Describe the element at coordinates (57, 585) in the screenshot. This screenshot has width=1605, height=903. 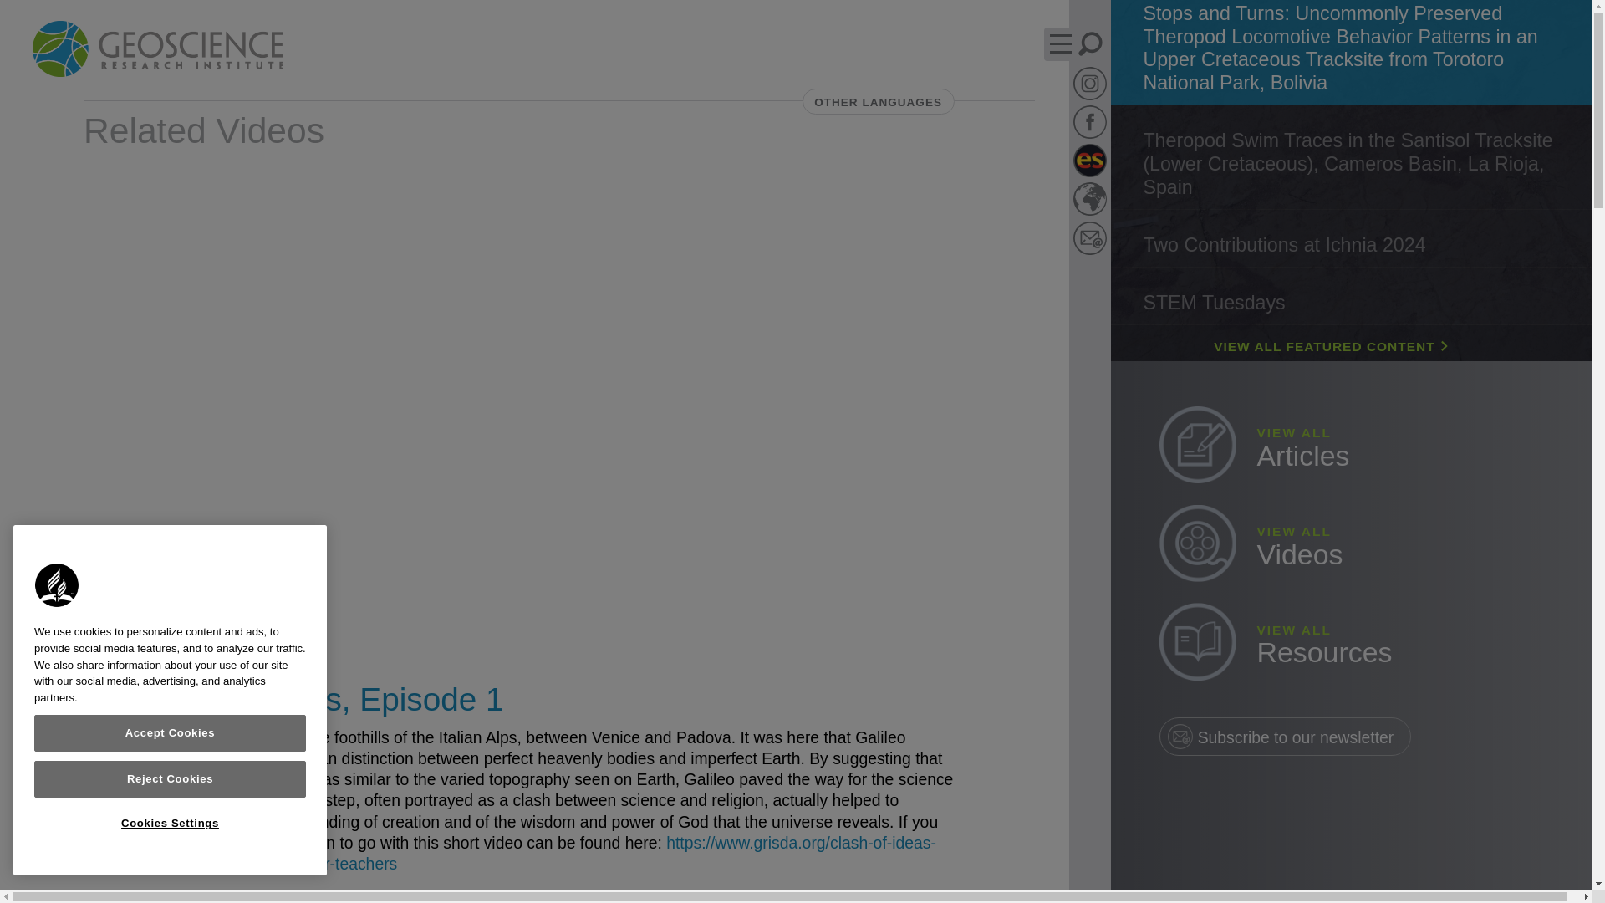
I see `Company Logo` at that location.